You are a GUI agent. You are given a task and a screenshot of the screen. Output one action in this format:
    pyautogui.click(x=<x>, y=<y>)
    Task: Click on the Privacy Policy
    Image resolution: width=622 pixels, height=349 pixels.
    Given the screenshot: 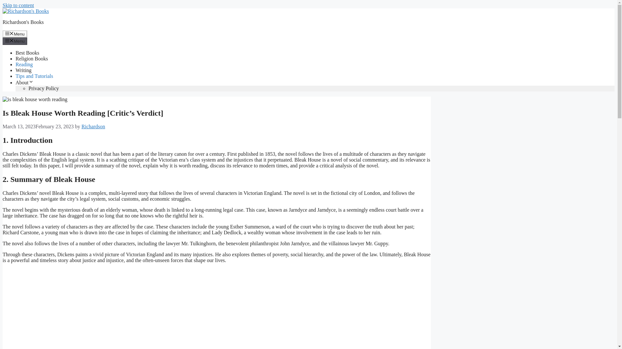 What is the action you would take?
    pyautogui.click(x=44, y=88)
    